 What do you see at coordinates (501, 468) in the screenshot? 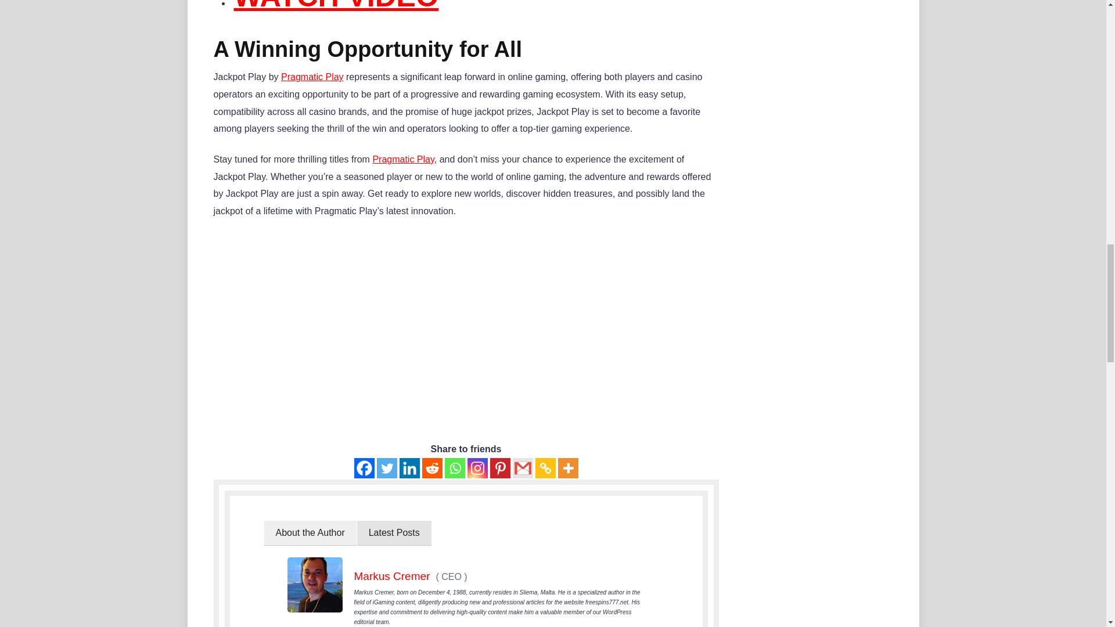
I see `Pinterest` at bounding box center [501, 468].